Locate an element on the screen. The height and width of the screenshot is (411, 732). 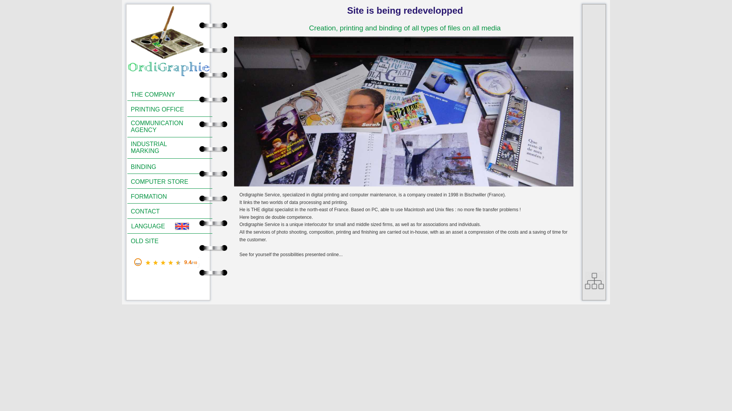
FORMATION is located at coordinates (165, 197).